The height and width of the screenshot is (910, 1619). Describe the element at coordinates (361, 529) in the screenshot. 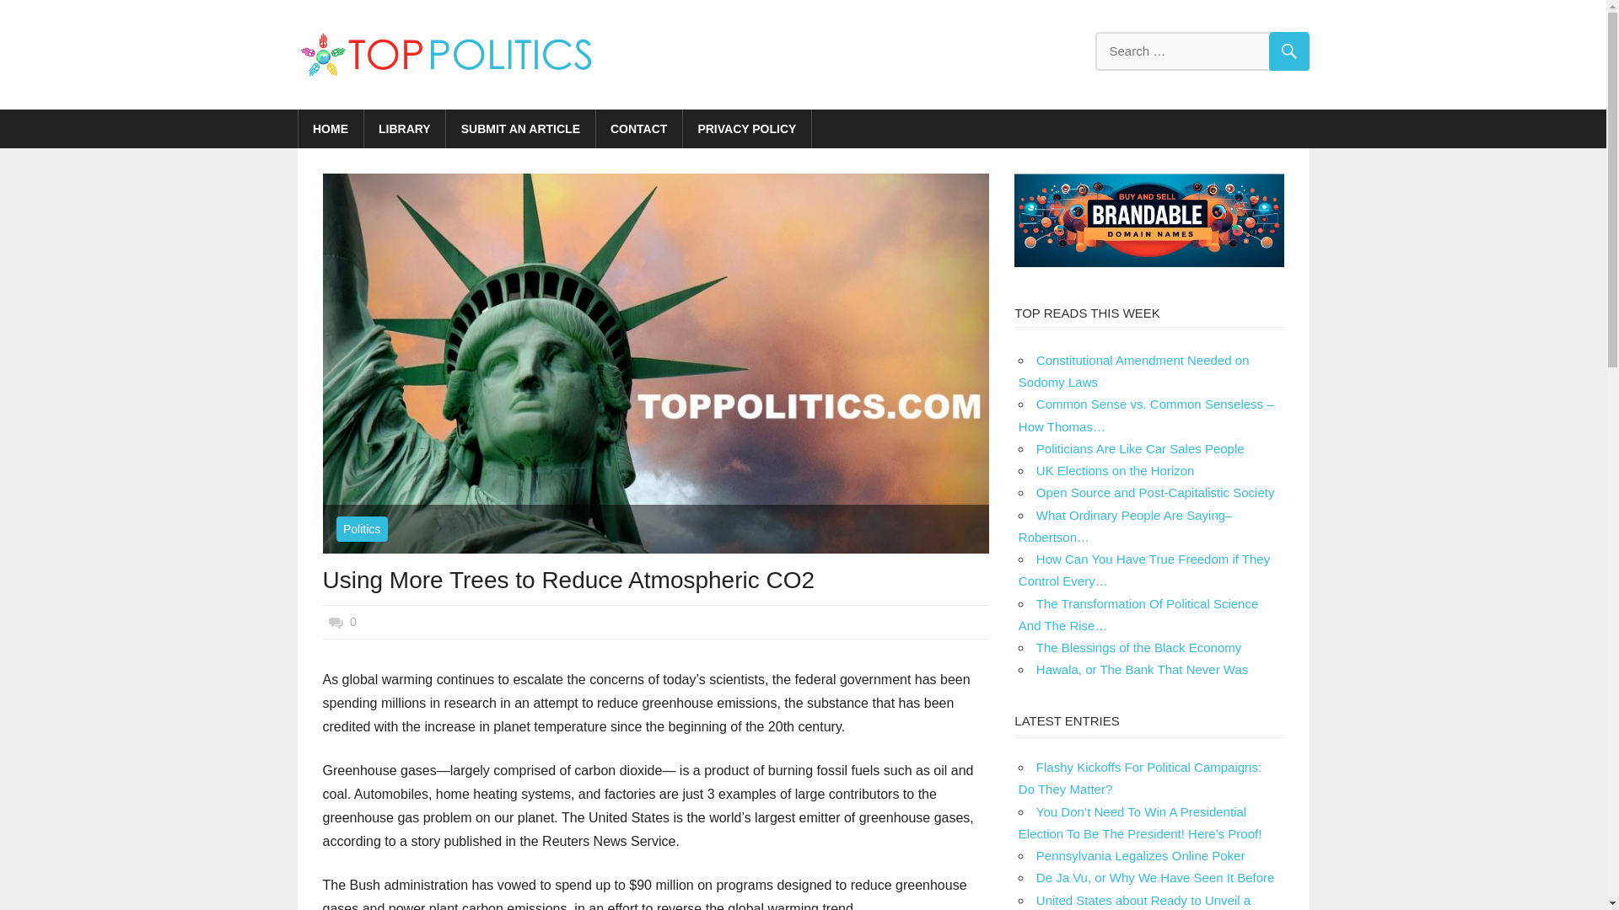

I see `Politics` at that location.